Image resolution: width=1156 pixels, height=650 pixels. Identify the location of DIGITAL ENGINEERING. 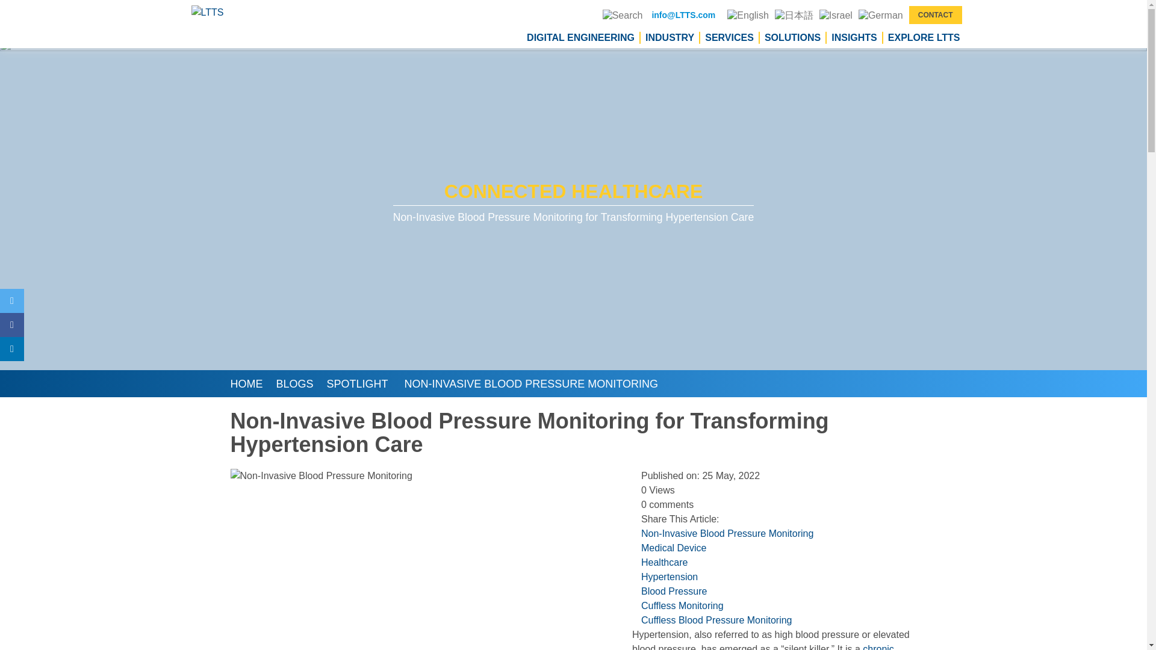
(580, 37).